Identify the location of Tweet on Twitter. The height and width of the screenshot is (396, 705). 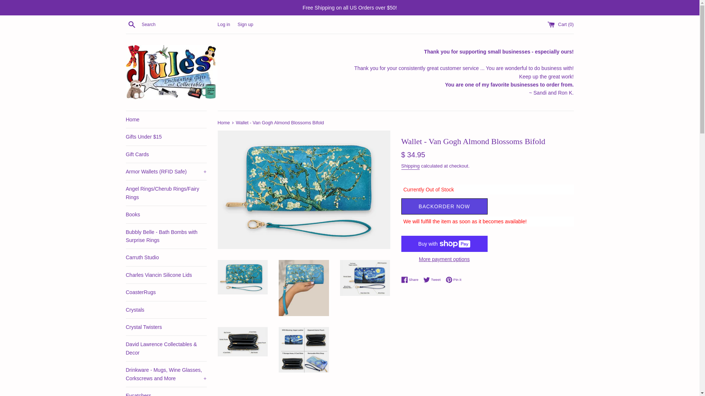
(434, 279).